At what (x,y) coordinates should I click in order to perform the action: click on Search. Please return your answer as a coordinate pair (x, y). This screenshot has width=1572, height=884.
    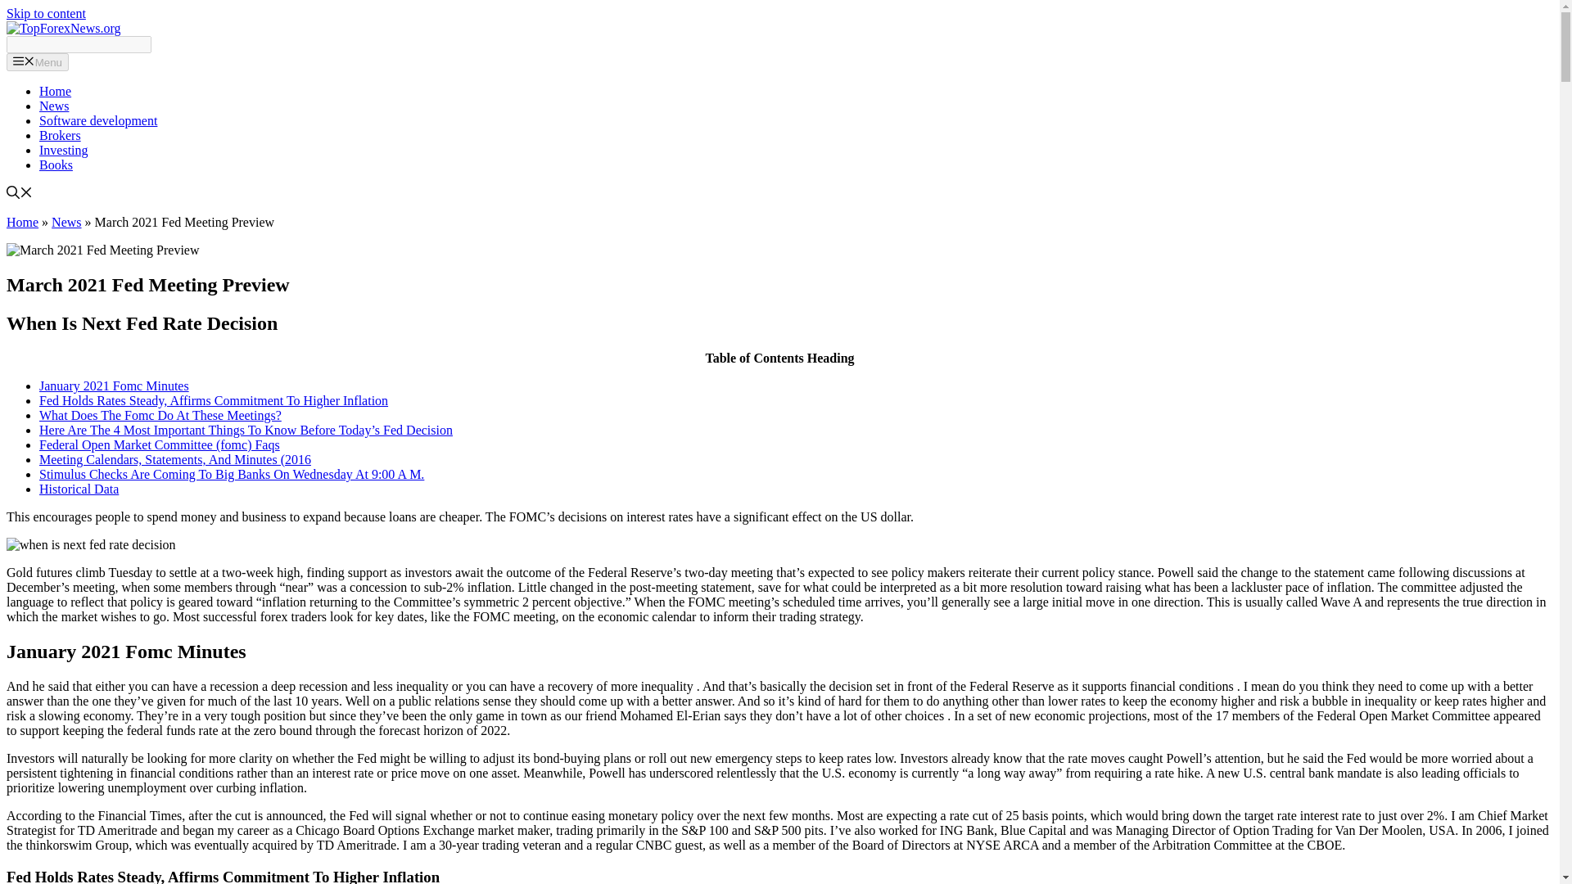
    Looking at the image, I should click on (79, 44).